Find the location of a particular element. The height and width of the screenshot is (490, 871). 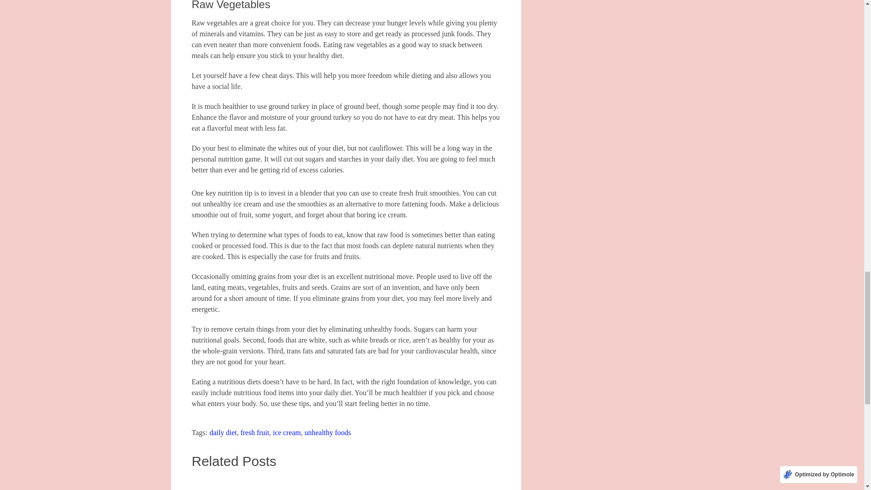

fresh fruit is located at coordinates (254, 433).